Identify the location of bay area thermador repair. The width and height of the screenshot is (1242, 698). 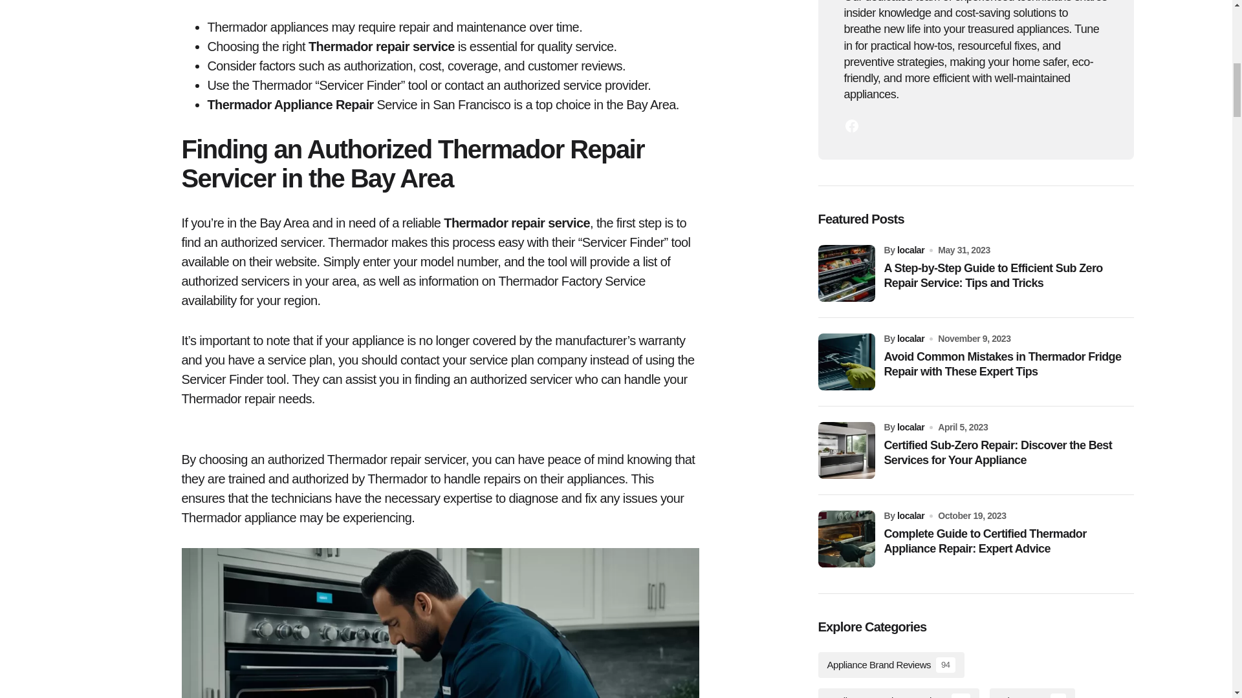
(440, 623).